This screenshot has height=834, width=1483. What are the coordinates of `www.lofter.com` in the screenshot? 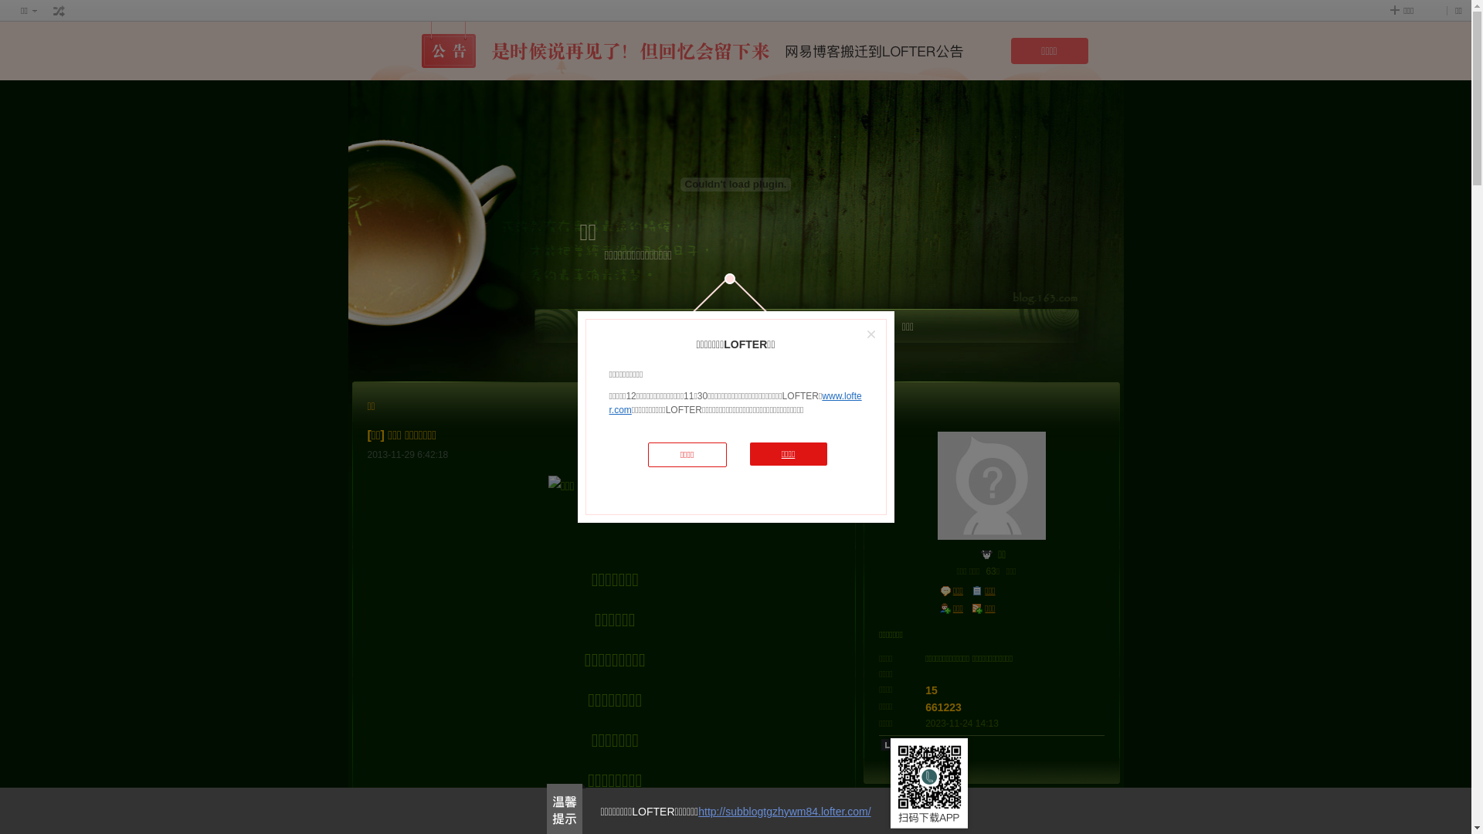 It's located at (735, 403).